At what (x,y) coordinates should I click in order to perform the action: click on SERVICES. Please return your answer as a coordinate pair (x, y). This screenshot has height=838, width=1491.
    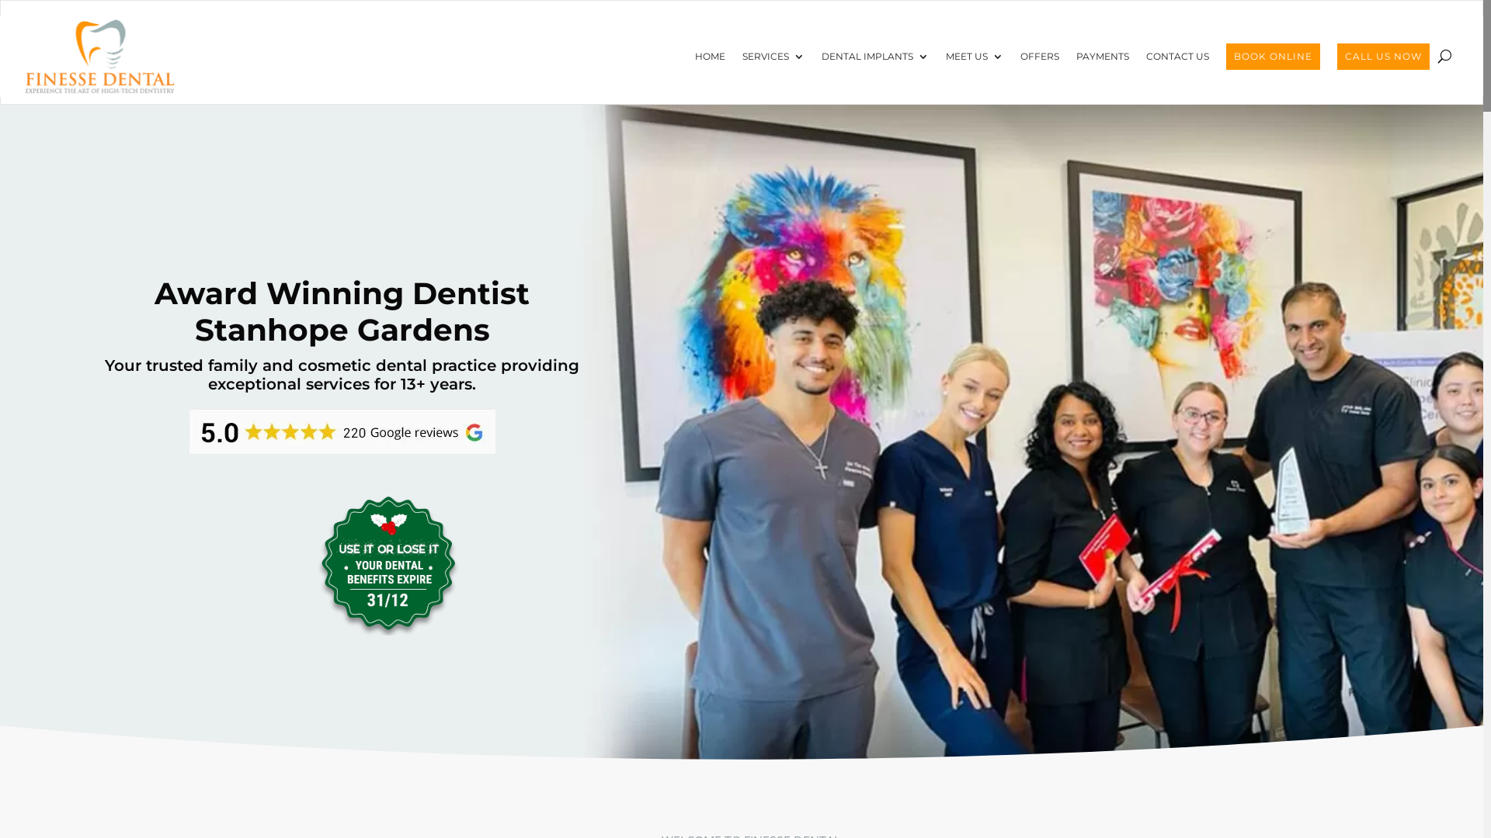
    Looking at the image, I should click on (773, 56).